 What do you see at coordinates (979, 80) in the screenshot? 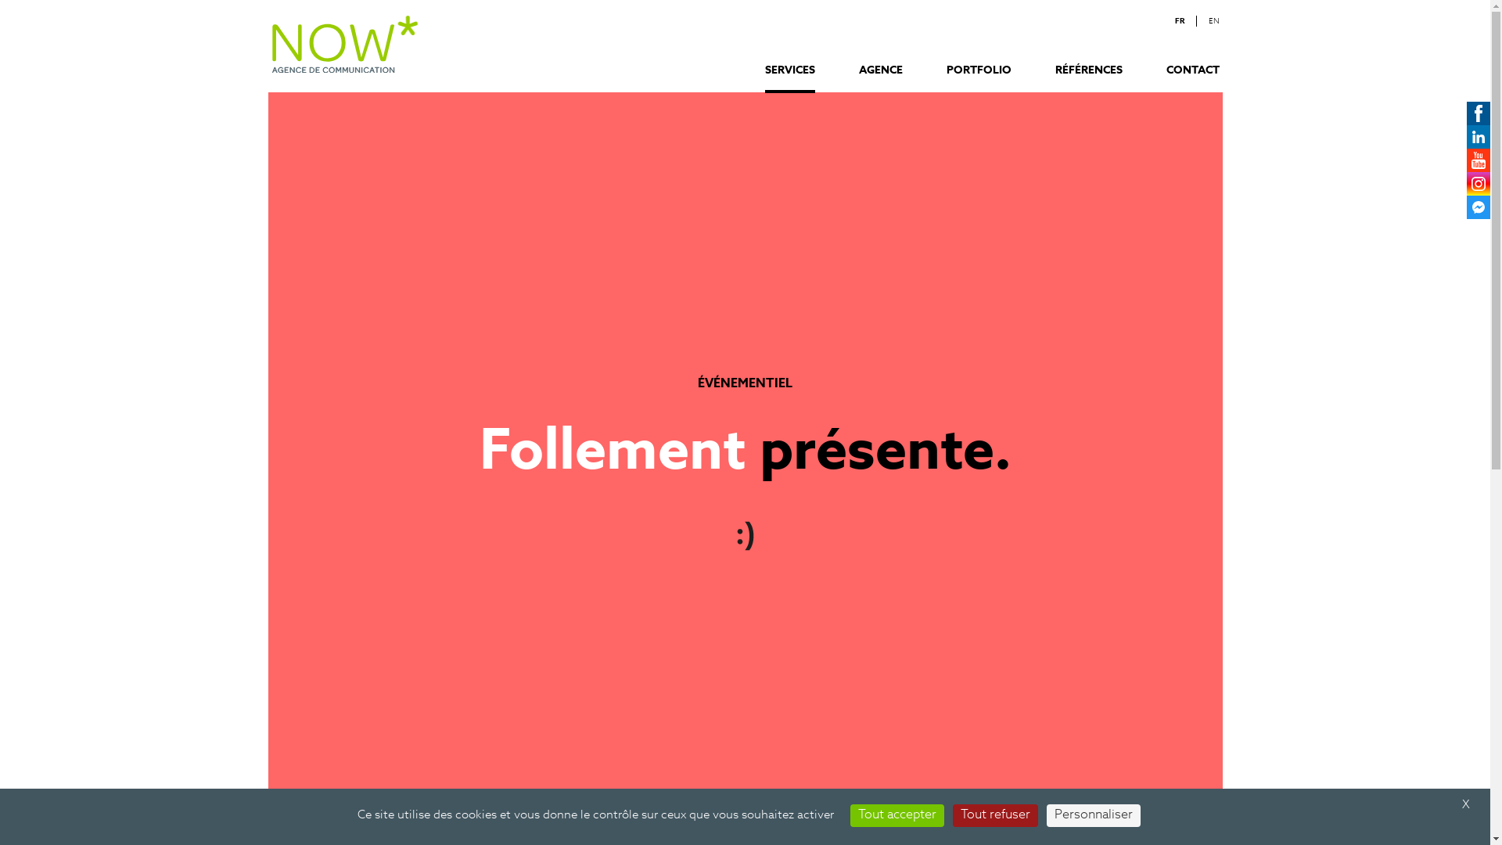
I see `PORTFOLIO` at bounding box center [979, 80].